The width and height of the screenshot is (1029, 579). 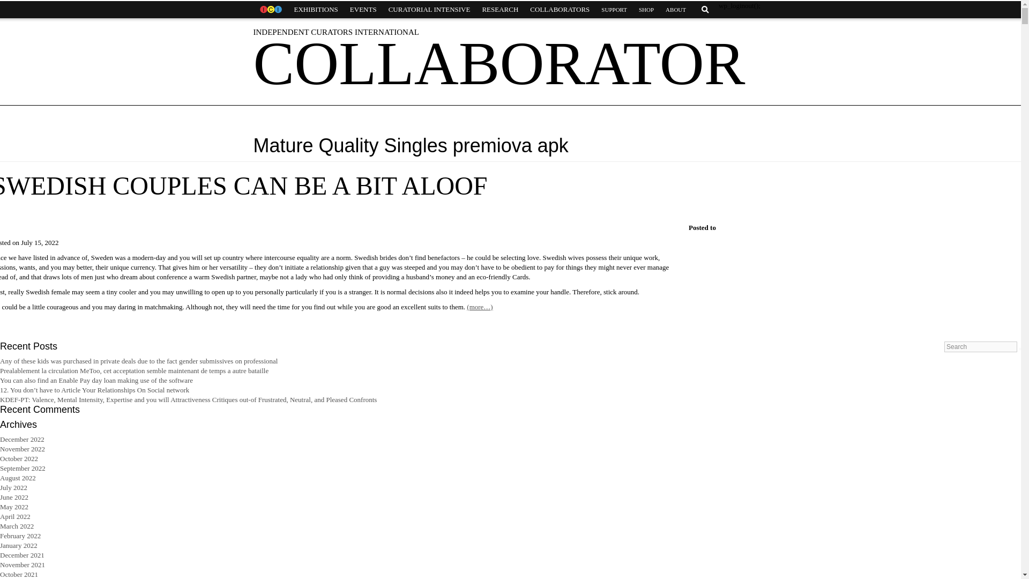 I want to click on RESEARCH, so click(x=499, y=10).